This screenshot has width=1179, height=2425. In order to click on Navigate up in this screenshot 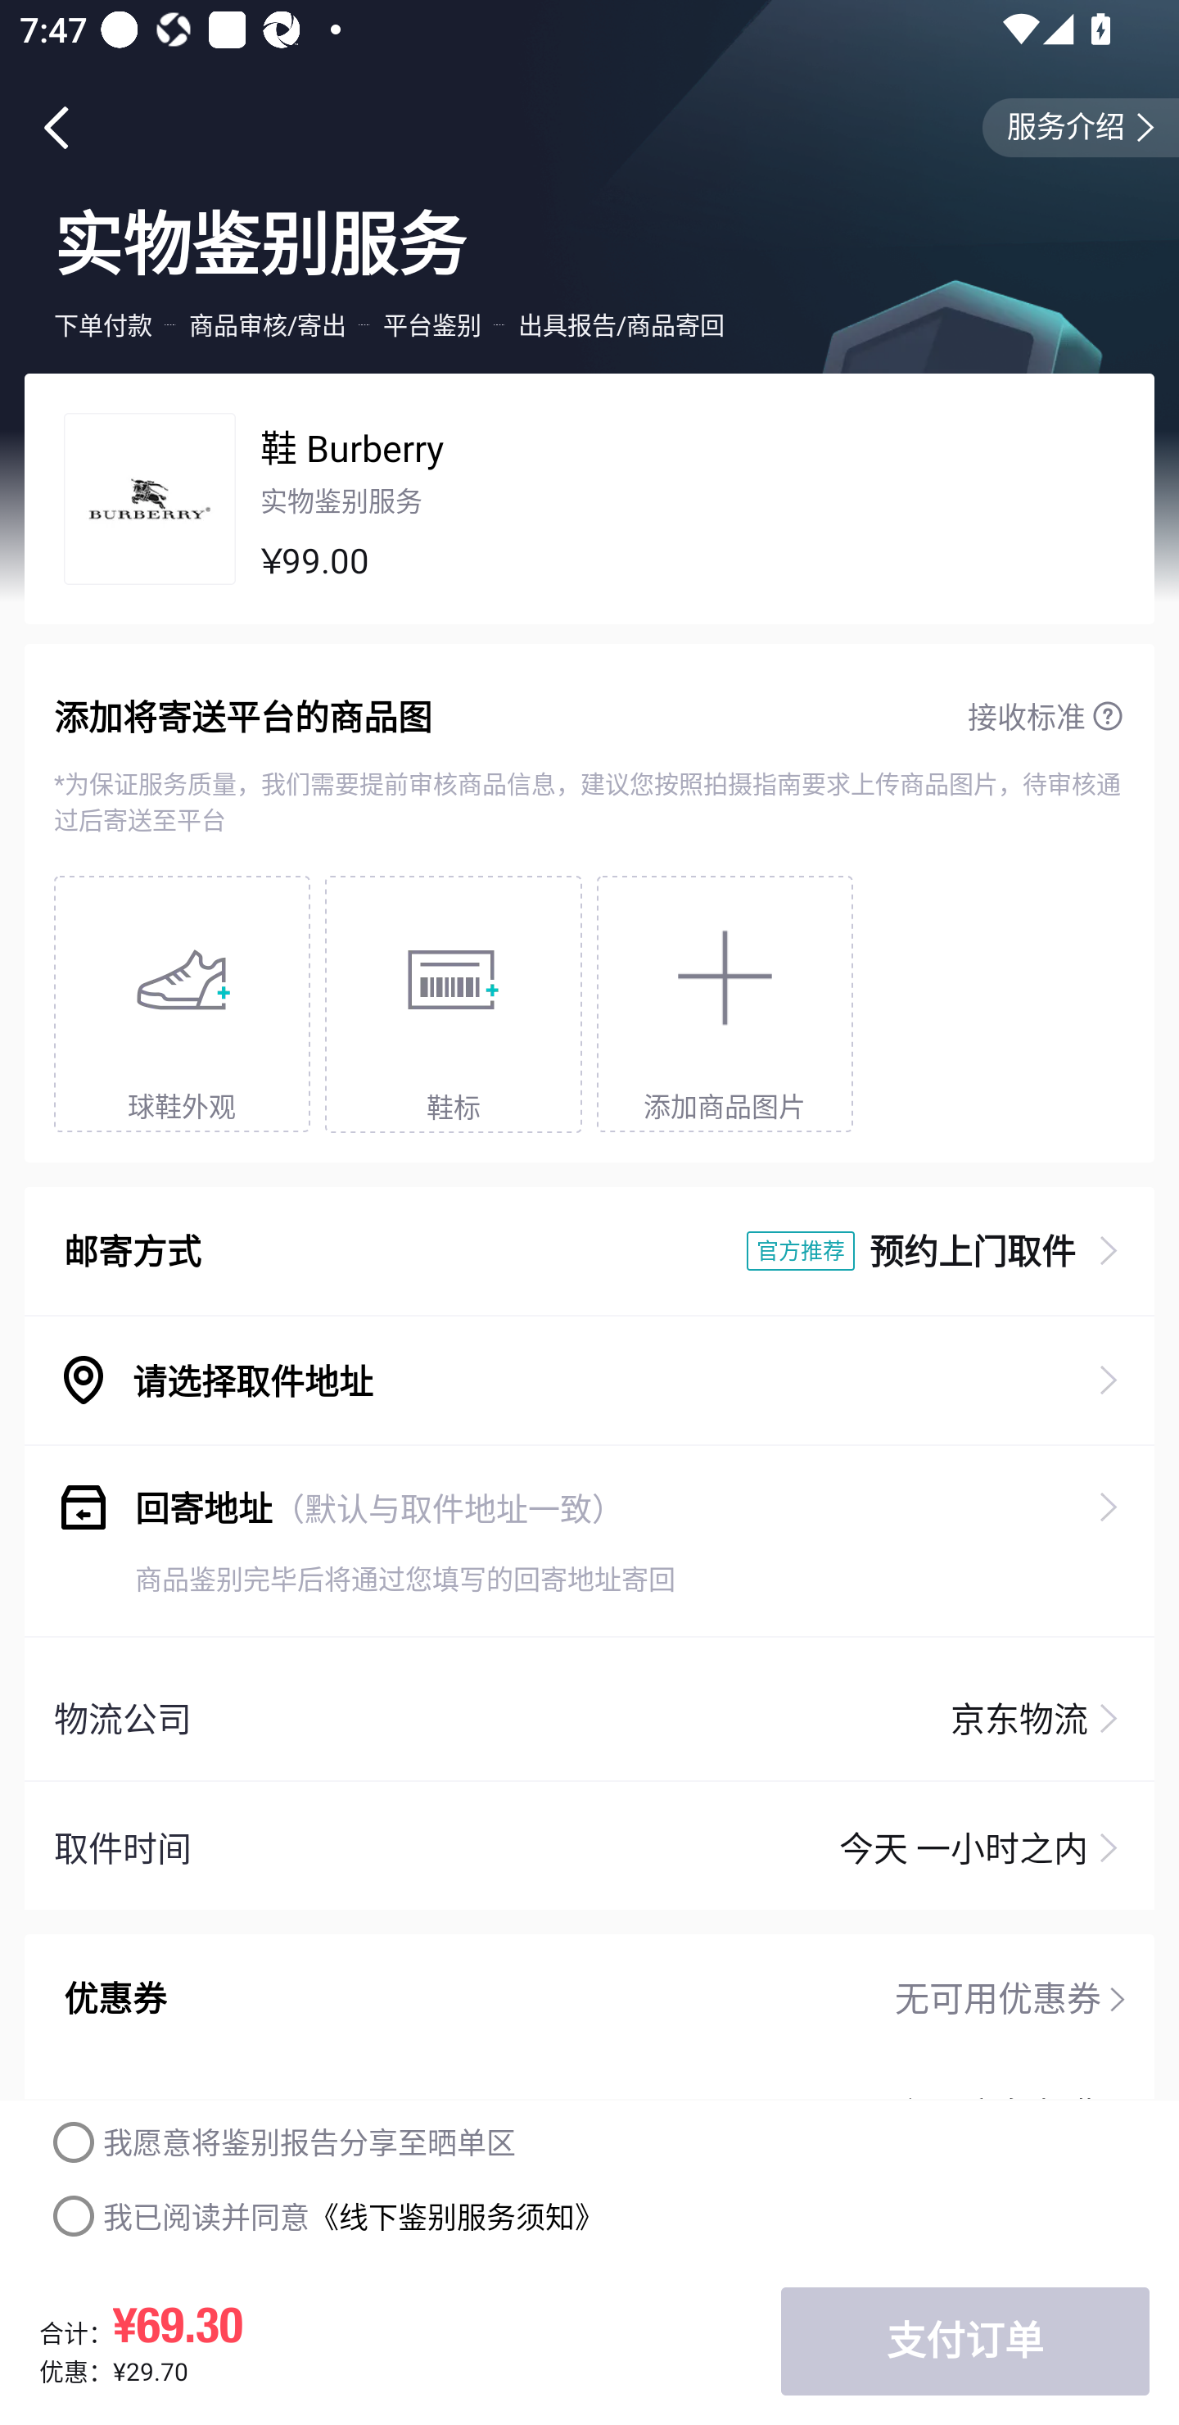, I will do `click(56, 127)`.